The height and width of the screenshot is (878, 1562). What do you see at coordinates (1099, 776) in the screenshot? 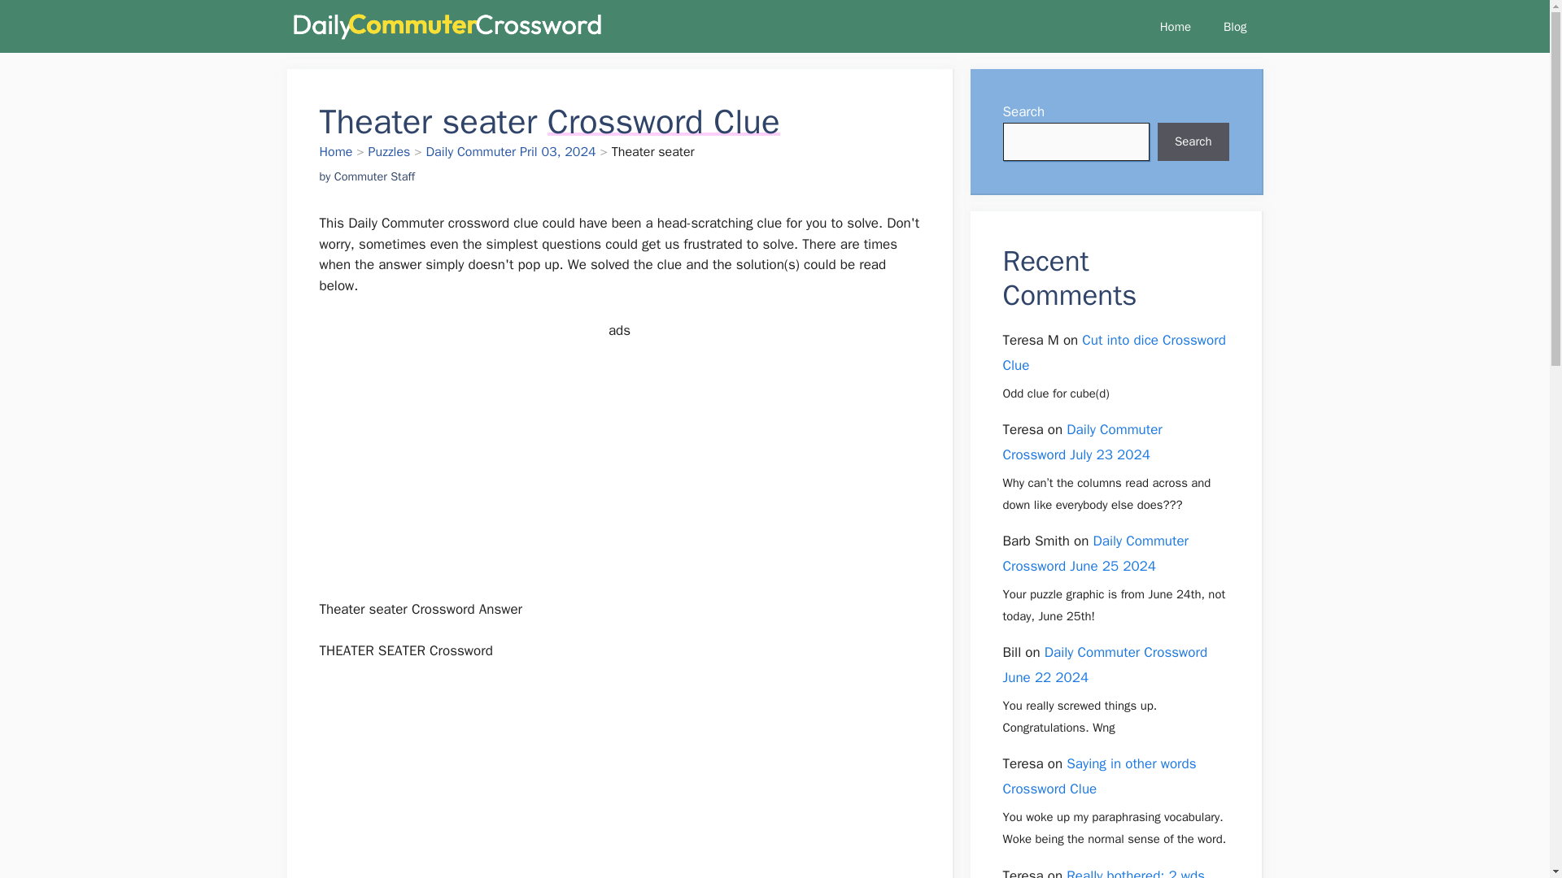
I see `Saying in other words Crossword Clue` at bounding box center [1099, 776].